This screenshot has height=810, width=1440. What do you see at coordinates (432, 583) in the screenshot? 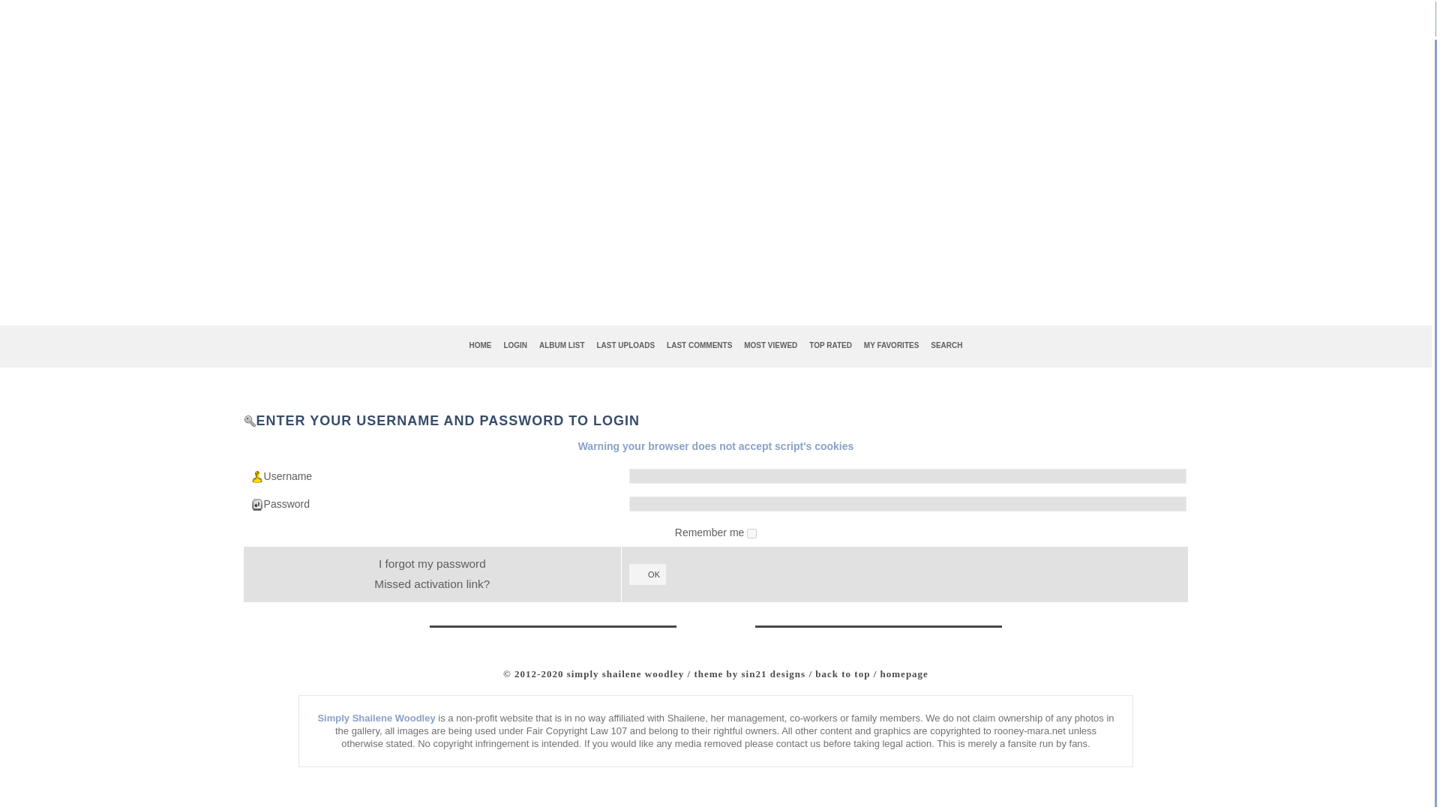
I see `Missed activation link?` at bounding box center [432, 583].